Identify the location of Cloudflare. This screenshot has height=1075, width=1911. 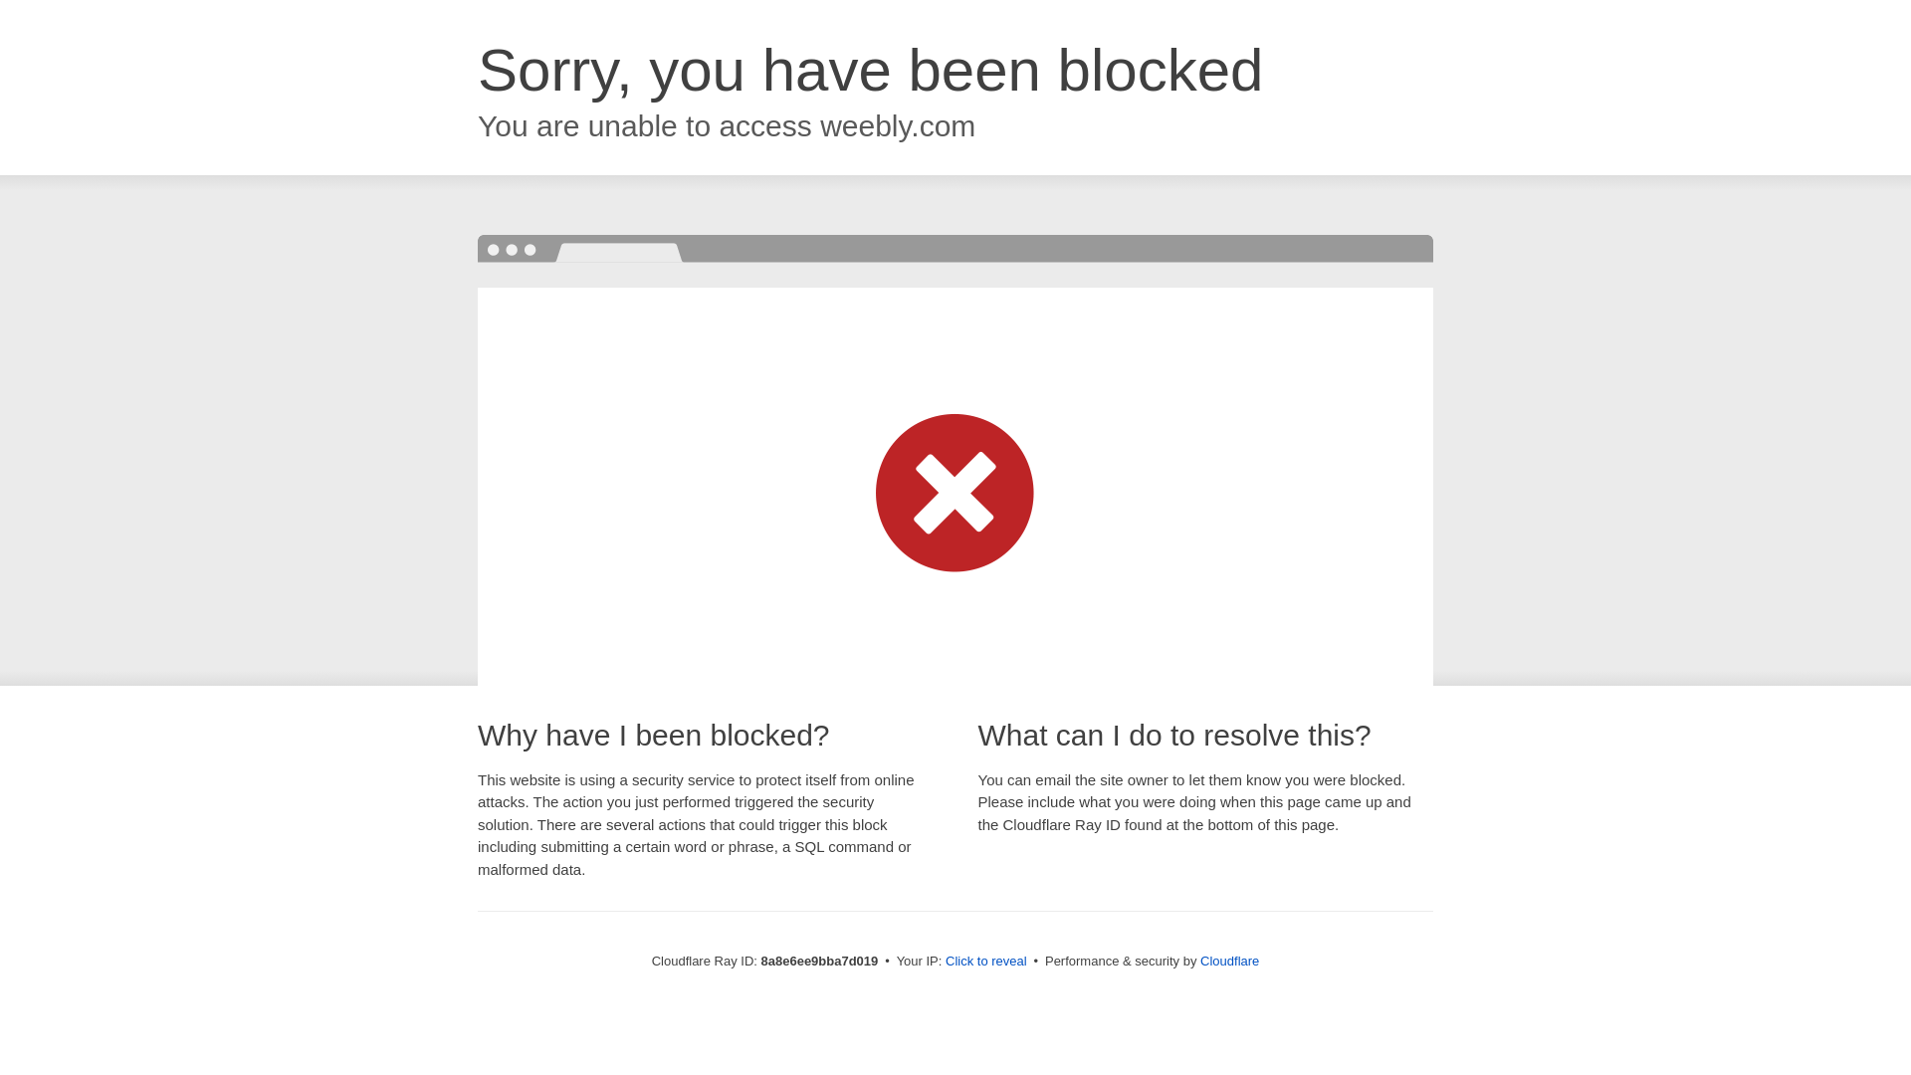
(1229, 961).